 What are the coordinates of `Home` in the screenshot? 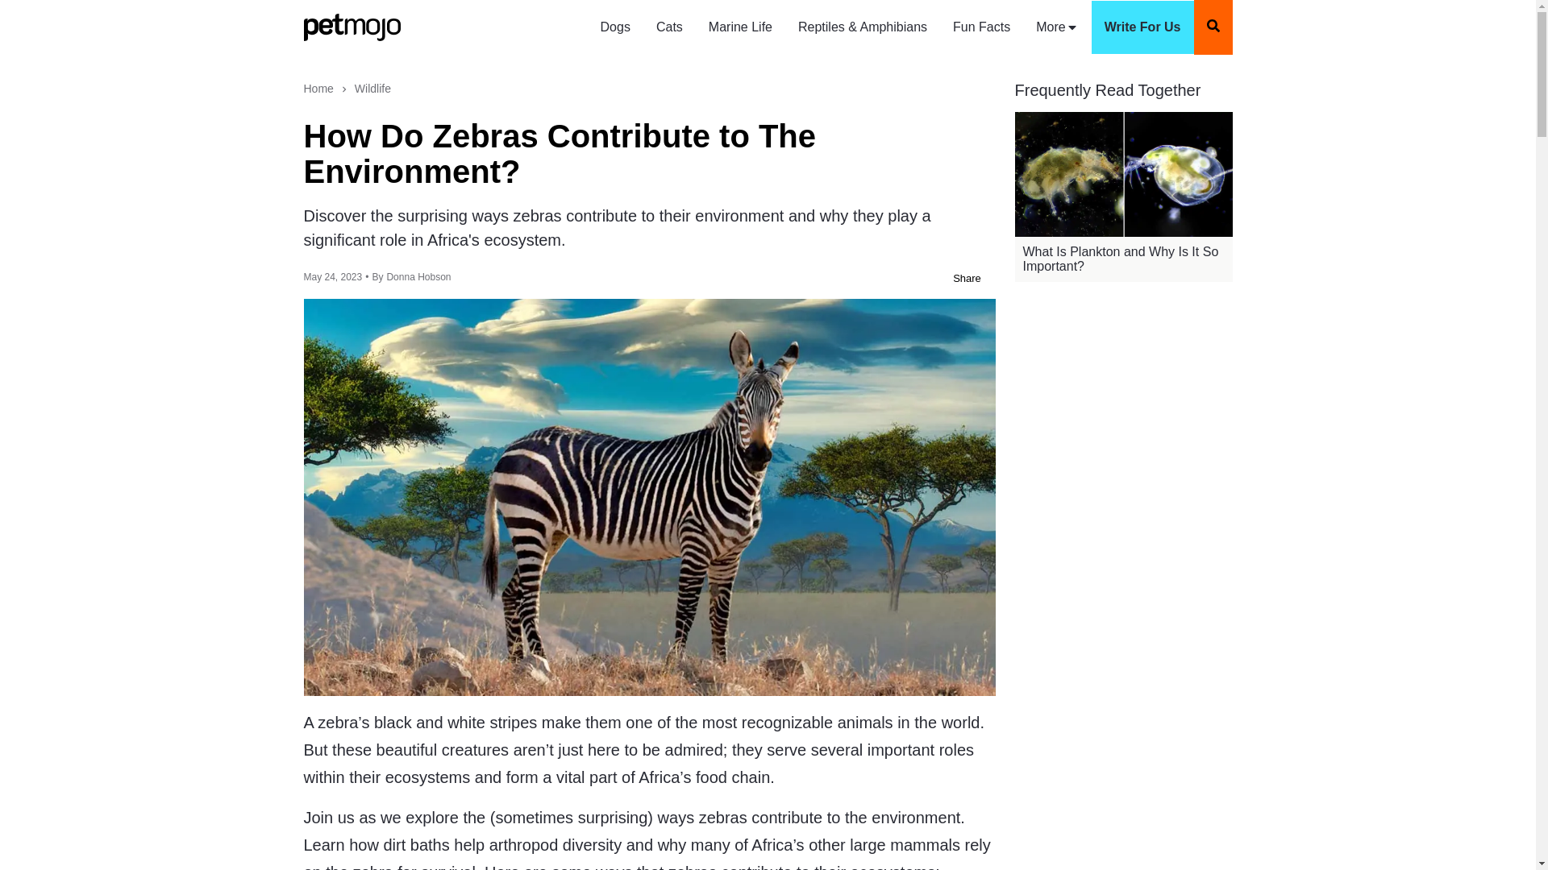 It's located at (318, 89).